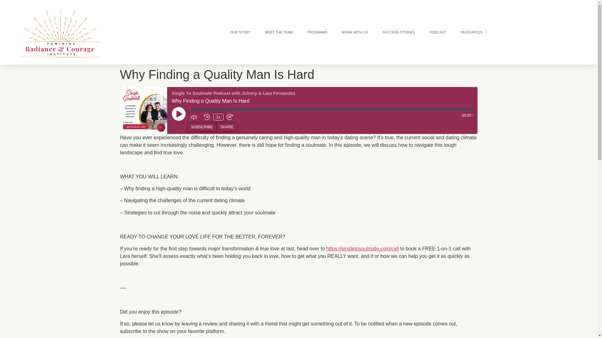 The image size is (602, 338). I want to click on WORK WITH US, so click(355, 32).